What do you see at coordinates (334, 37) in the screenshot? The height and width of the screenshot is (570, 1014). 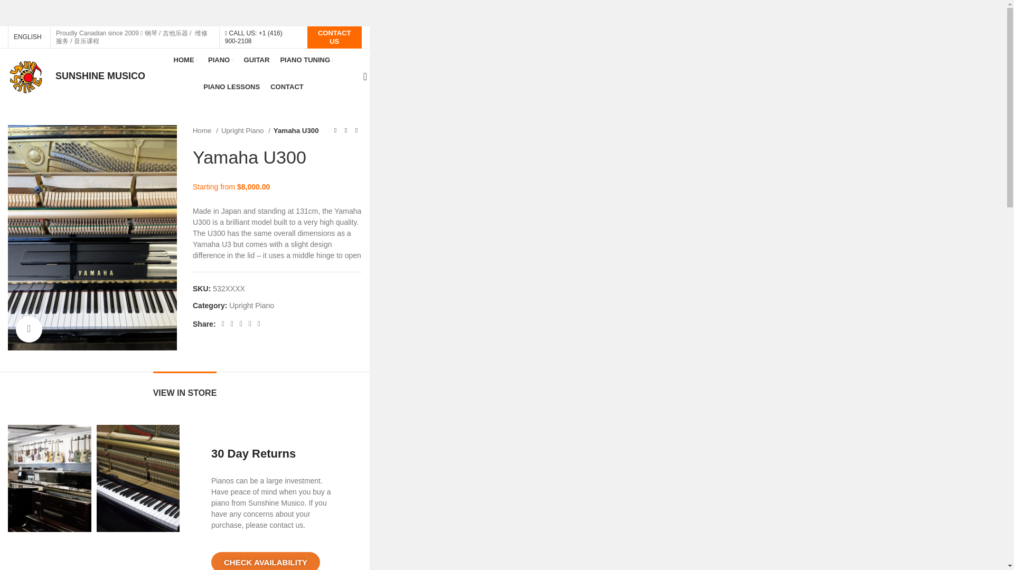 I see `CONTACT US` at bounding box center [334, 37].